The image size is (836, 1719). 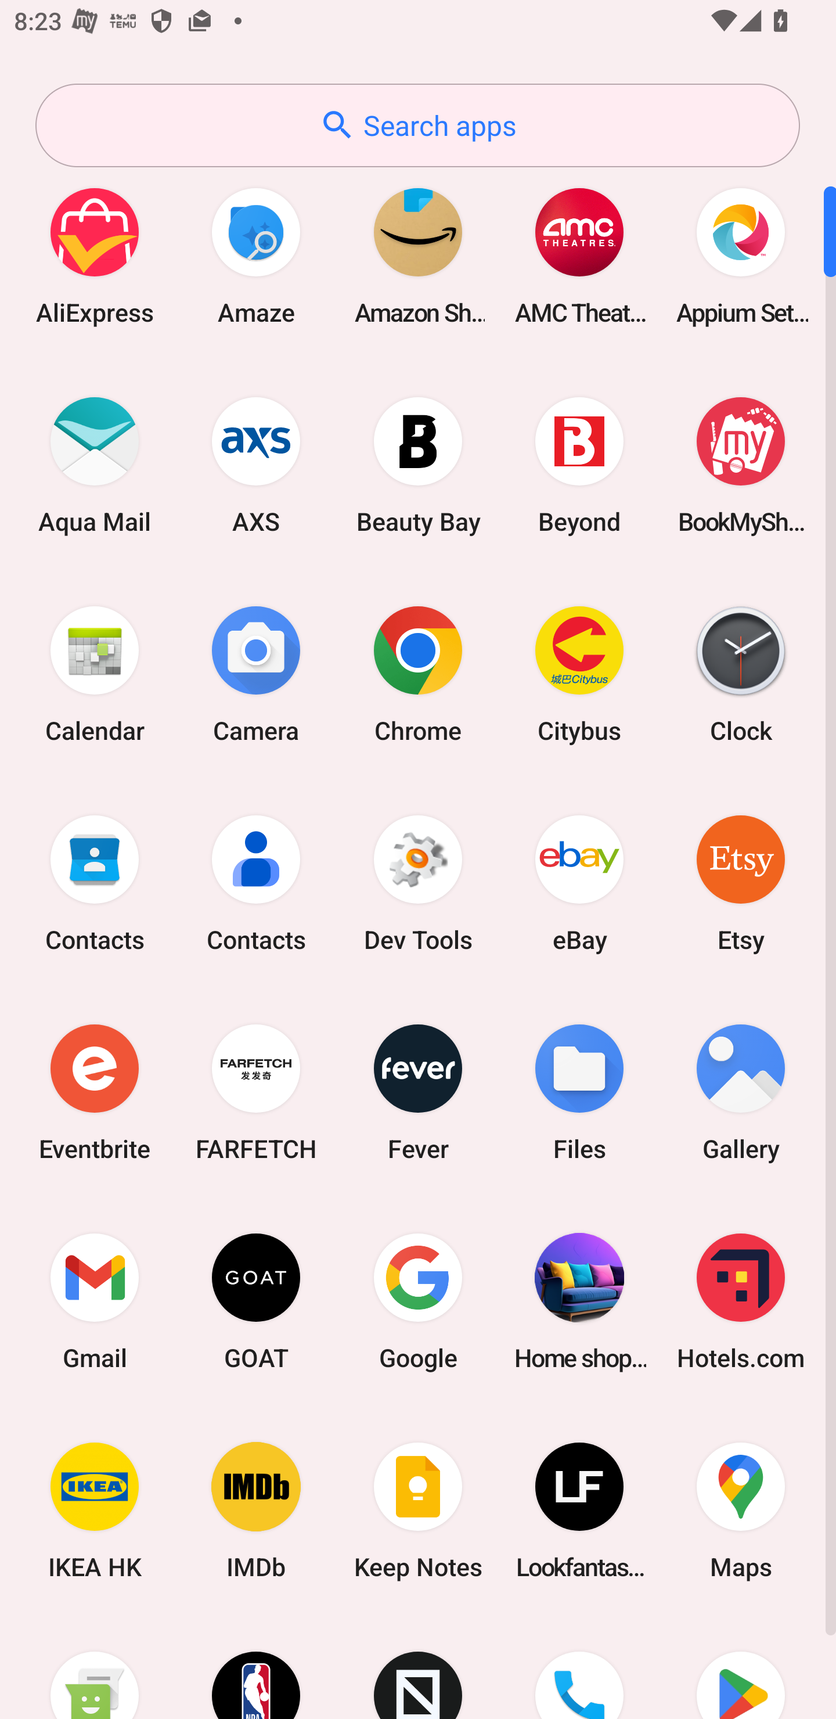 I want to click on Messaging, so click(x=95, y=1667).